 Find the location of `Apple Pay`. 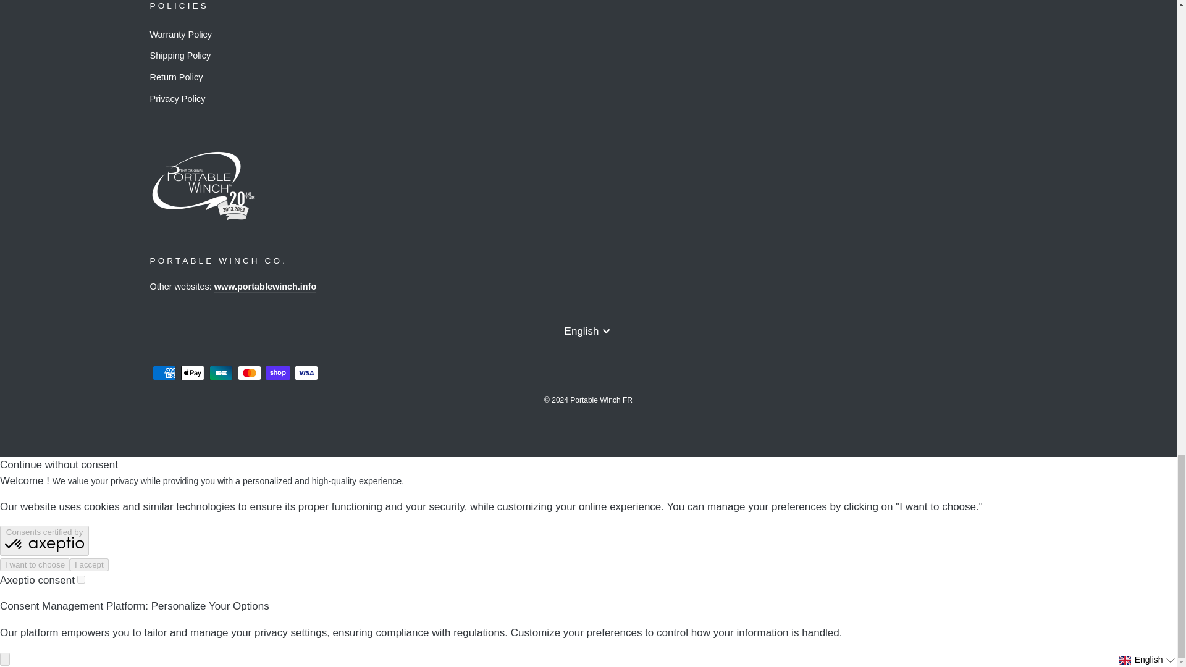

Apple Pay is located at coordinates (191, 372).